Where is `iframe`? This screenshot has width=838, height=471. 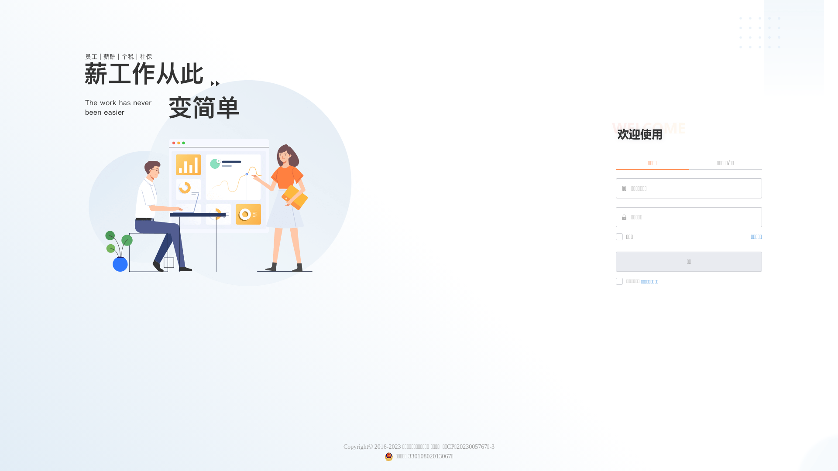 iframe is located at coordinates (689, 244).